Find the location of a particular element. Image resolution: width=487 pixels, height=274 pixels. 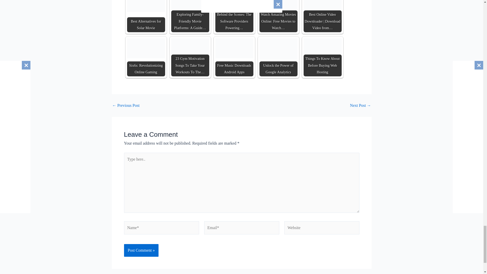

Things To Know About Before Buying Web Hosting is located at coordinates (322, 49).